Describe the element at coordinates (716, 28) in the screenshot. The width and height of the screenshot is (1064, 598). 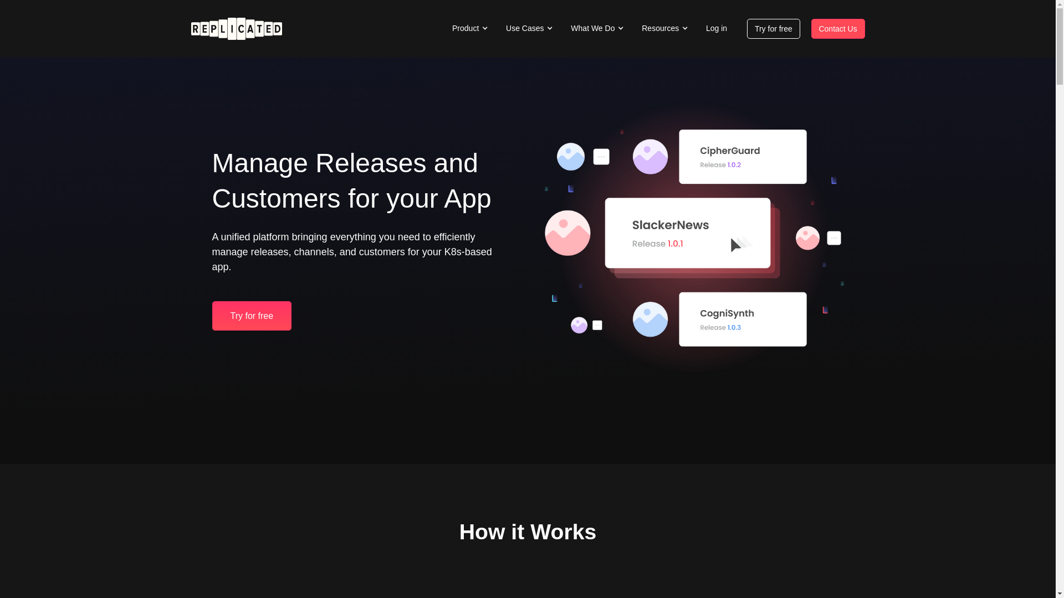
I see `Log in` at that location.